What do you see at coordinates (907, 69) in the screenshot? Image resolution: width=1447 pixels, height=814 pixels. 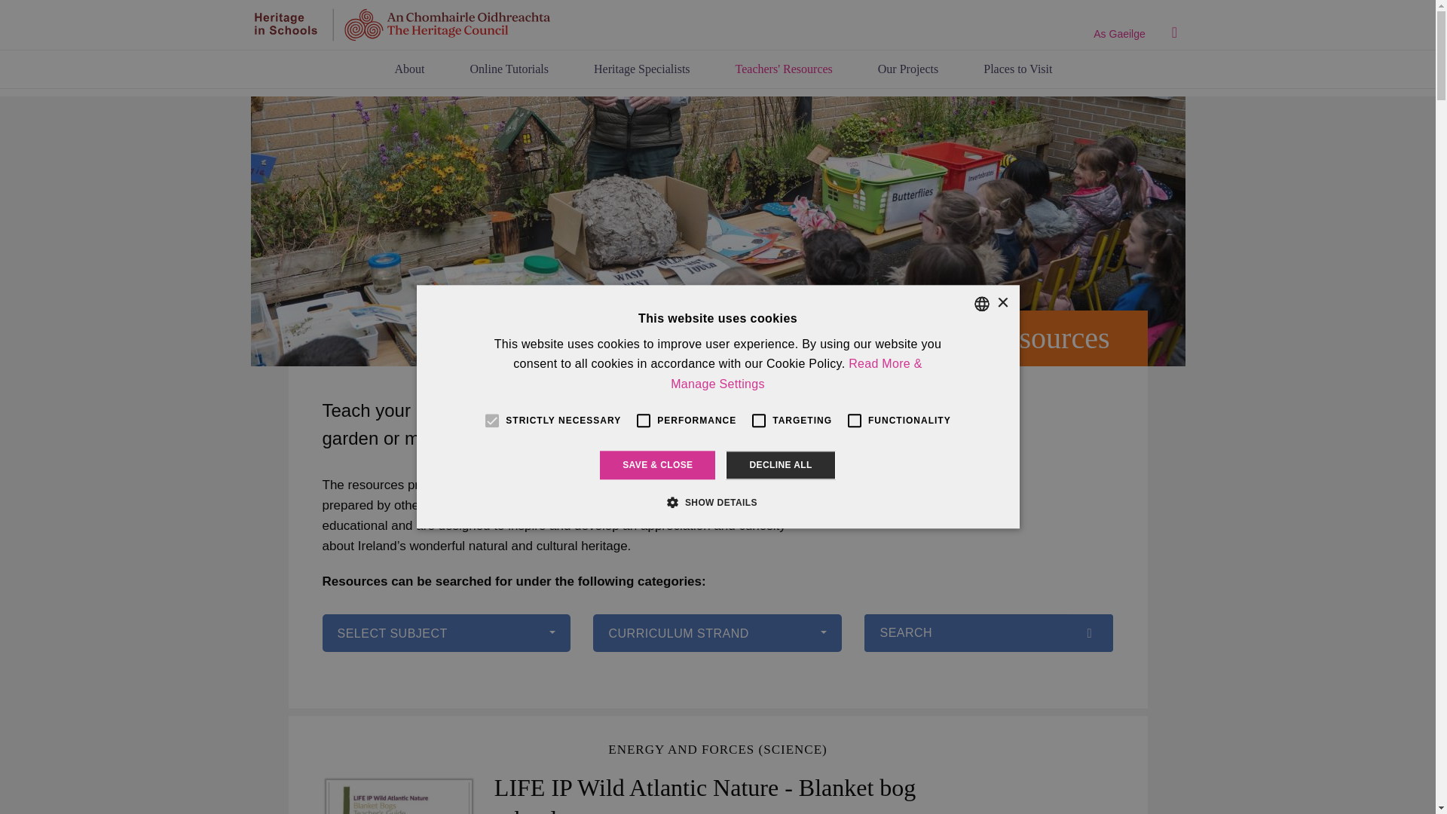 I see `Our Projects` at bounding box center [907, 69].